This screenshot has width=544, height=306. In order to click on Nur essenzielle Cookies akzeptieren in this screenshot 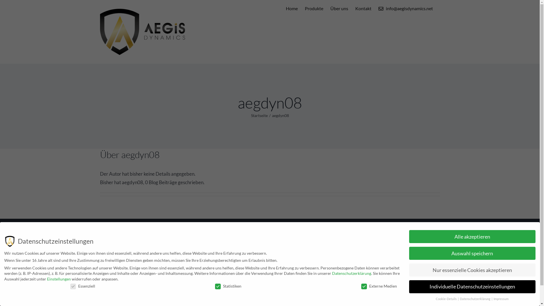, I will do `click(472, 270)`.